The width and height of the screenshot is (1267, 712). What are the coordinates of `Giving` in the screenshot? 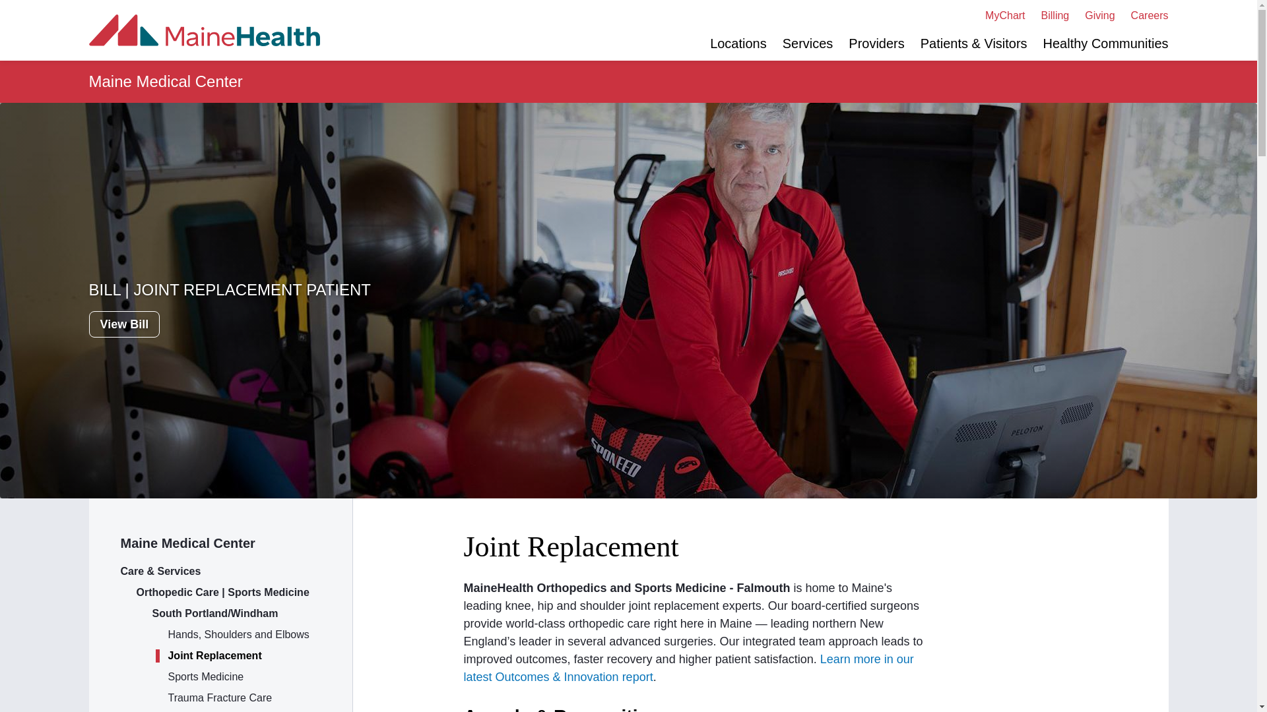 It's located at (1099, 16).